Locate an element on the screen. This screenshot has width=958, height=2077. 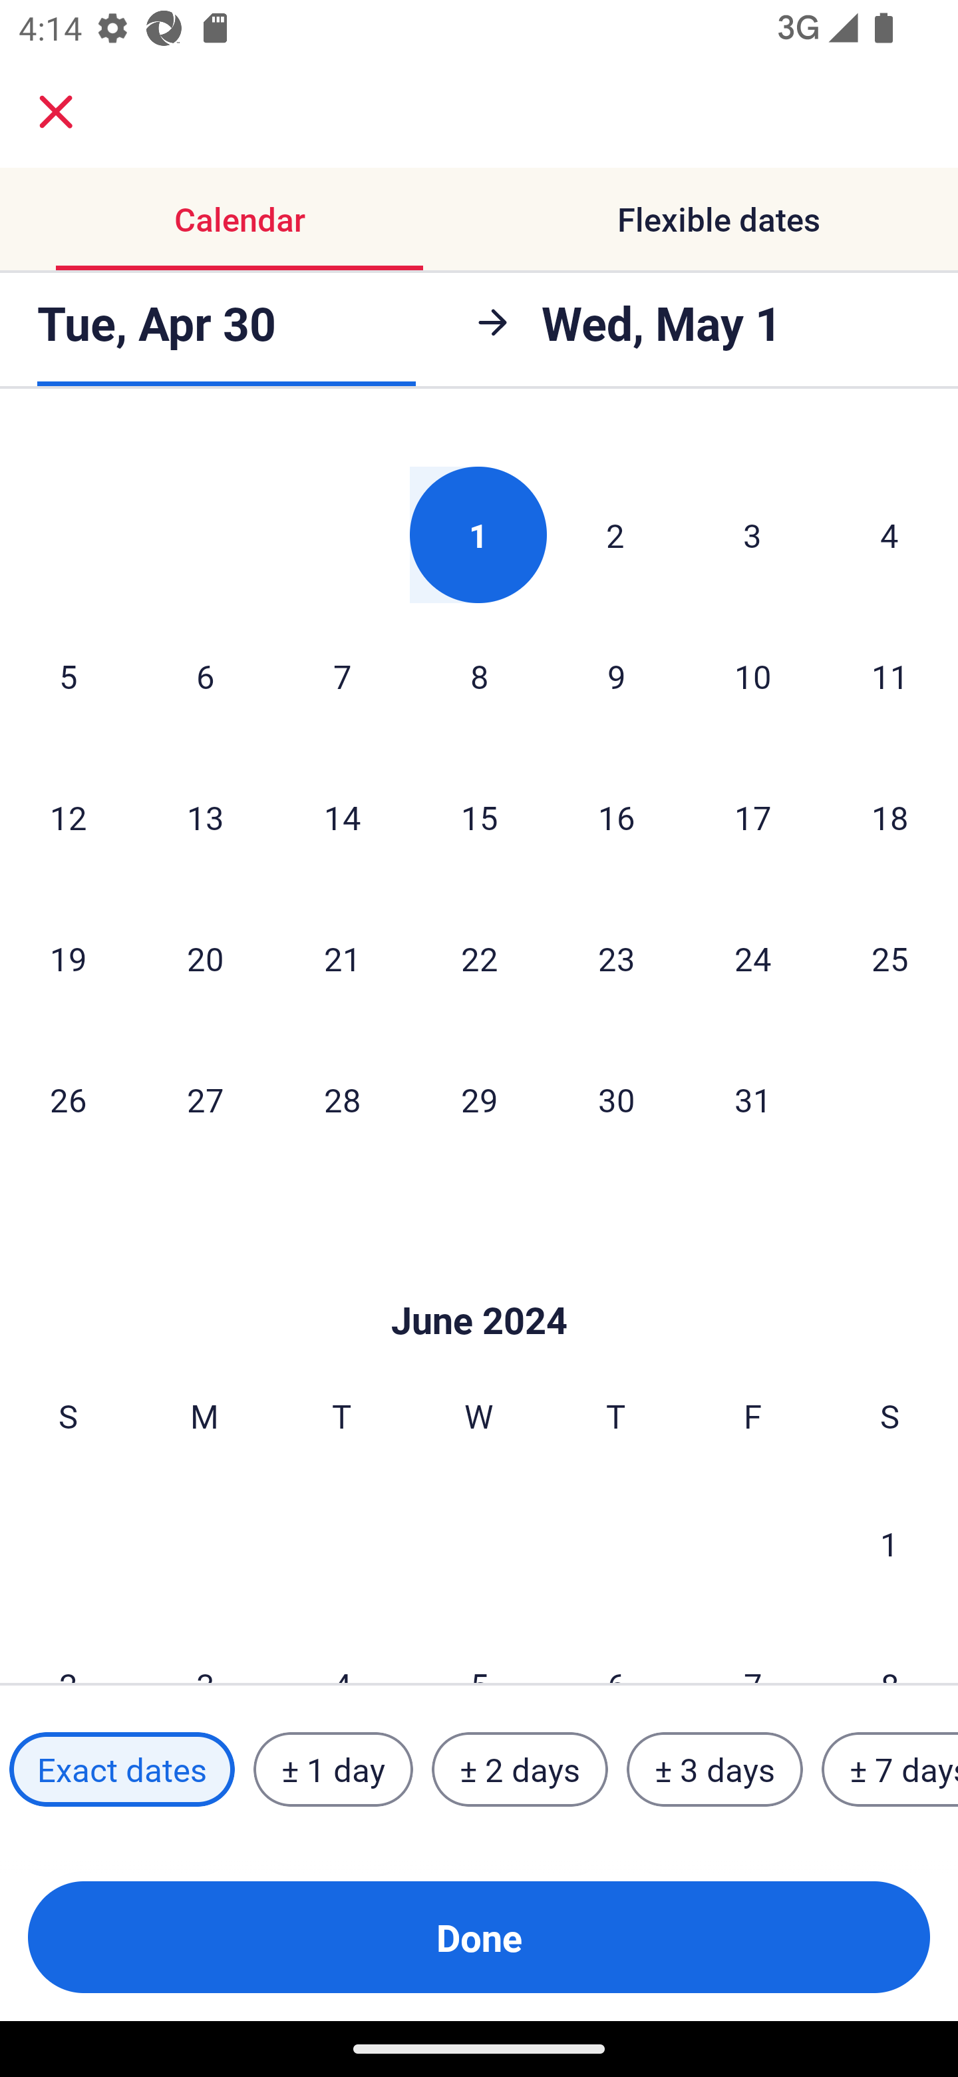
close. is located at coordinates (56, 112).